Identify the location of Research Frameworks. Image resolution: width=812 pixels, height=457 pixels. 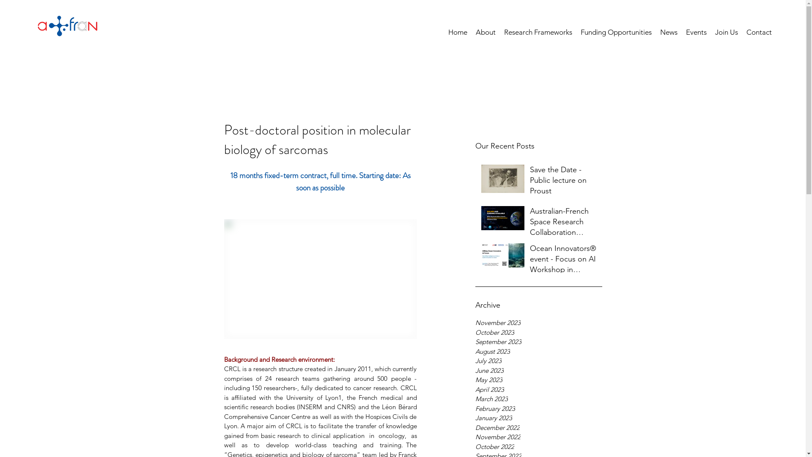
(538, 32).